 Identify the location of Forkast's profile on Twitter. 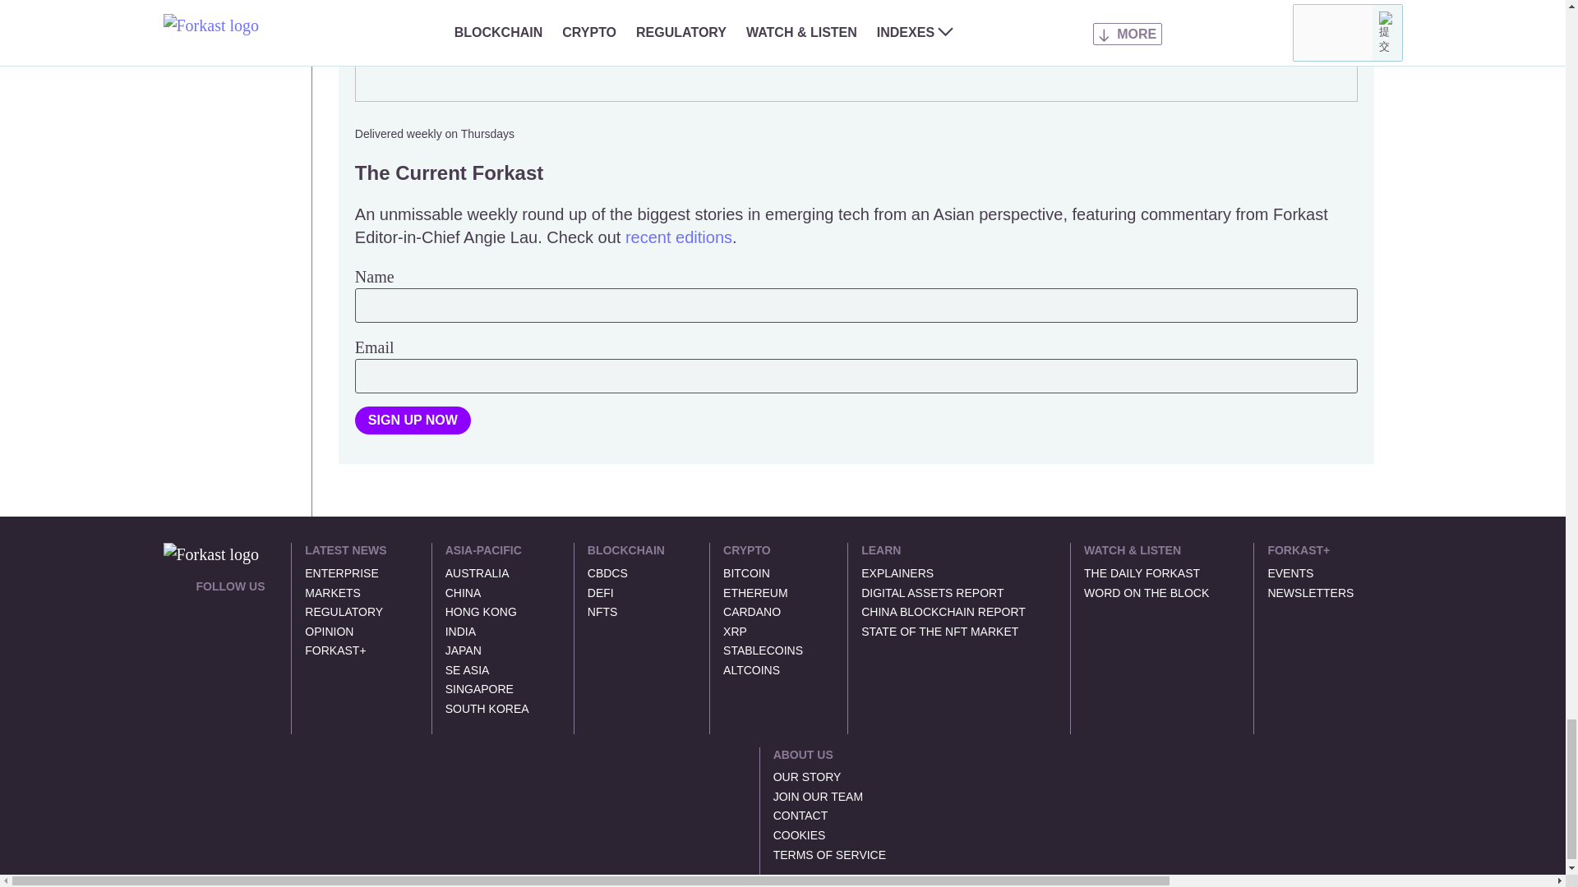
(202, 609).